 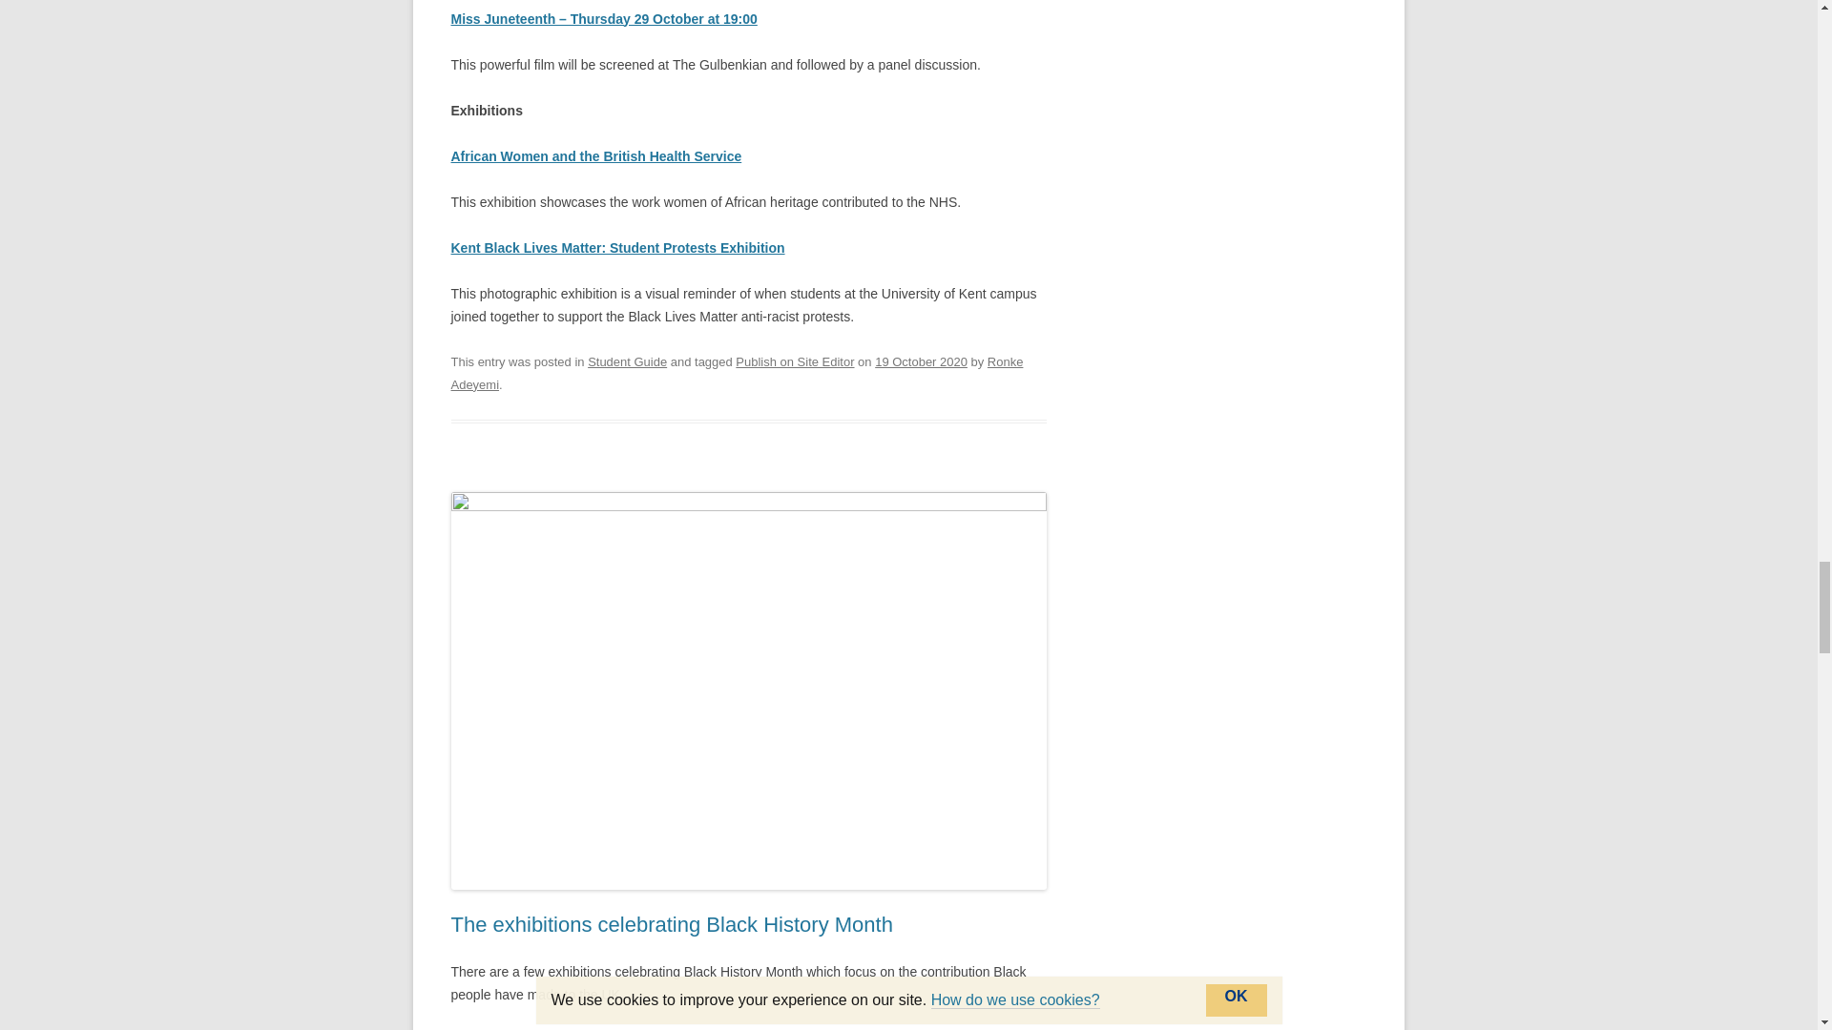 What do you see at coordinates (737, 373) in the screenshot?
I see `View all posts by Ronke Adeyemi` at bounding box center [737, 373].